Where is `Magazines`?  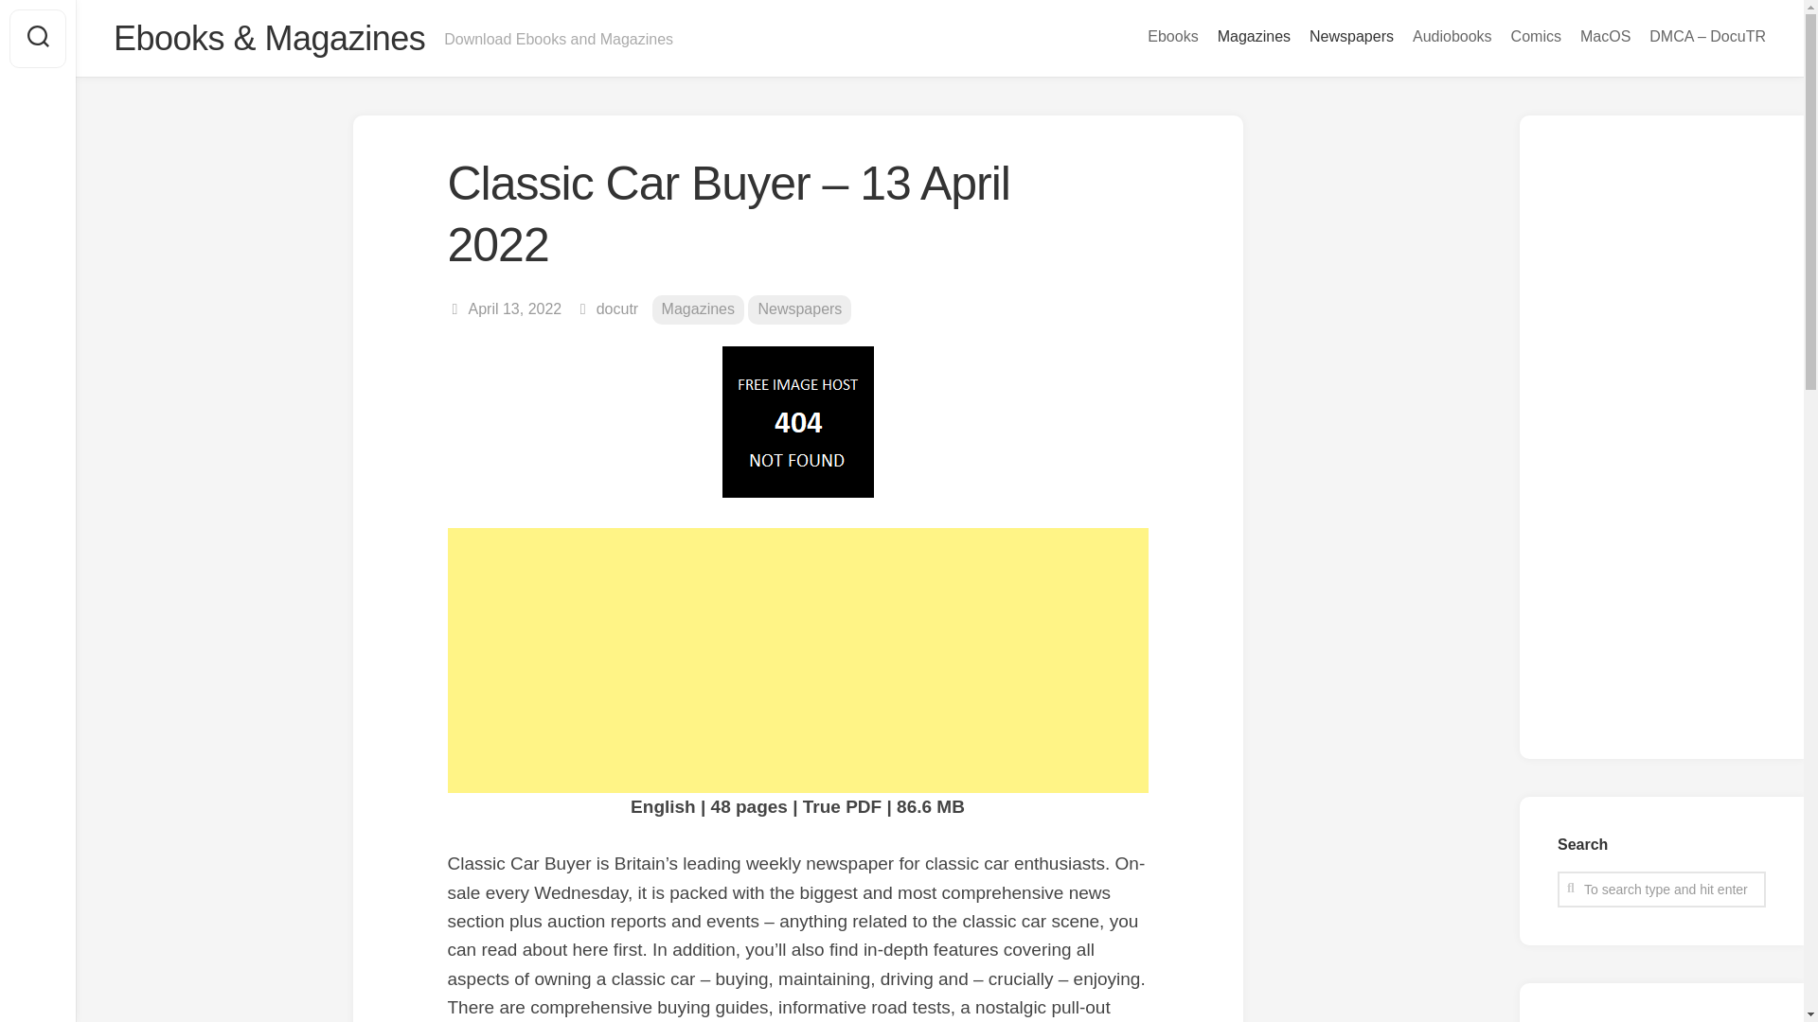
Magazines is located at coordinates (698, 310).